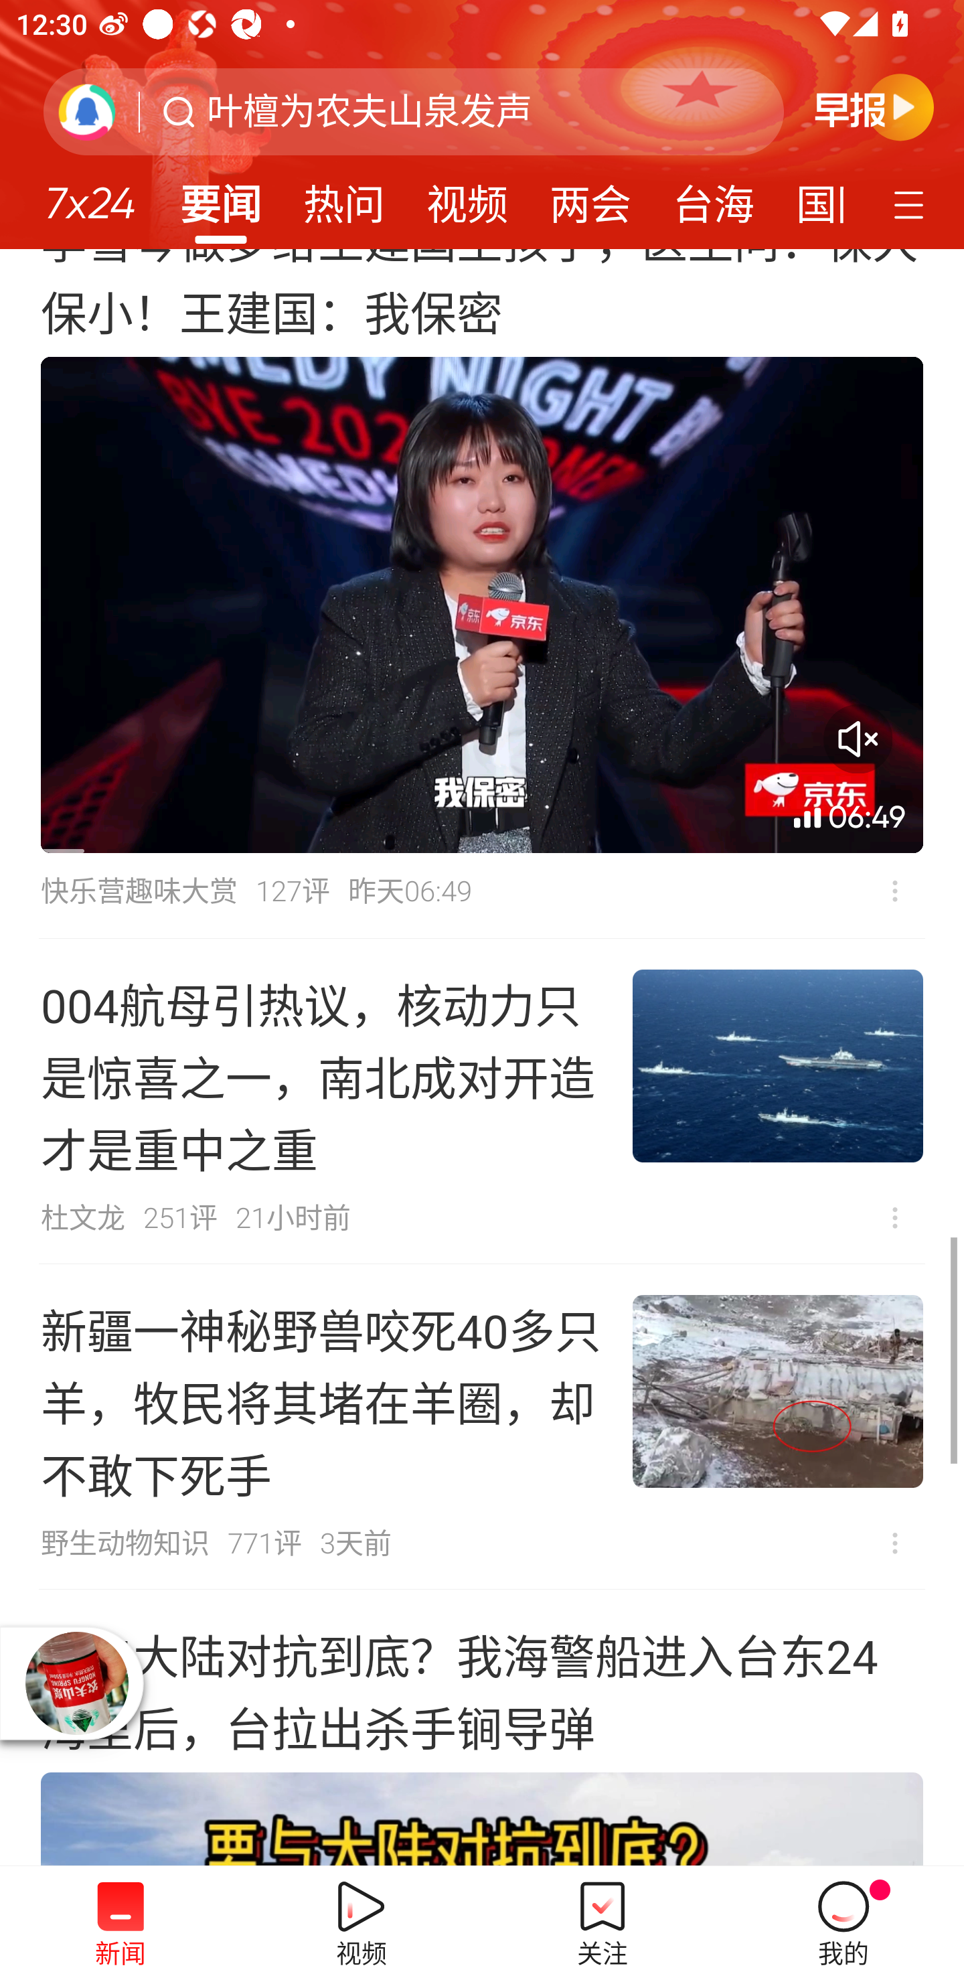 The image size is (964, 1982). What do you see at coordinates (344, 197) in the screenshot?
I see `热问` at bounding box center [344, 197].